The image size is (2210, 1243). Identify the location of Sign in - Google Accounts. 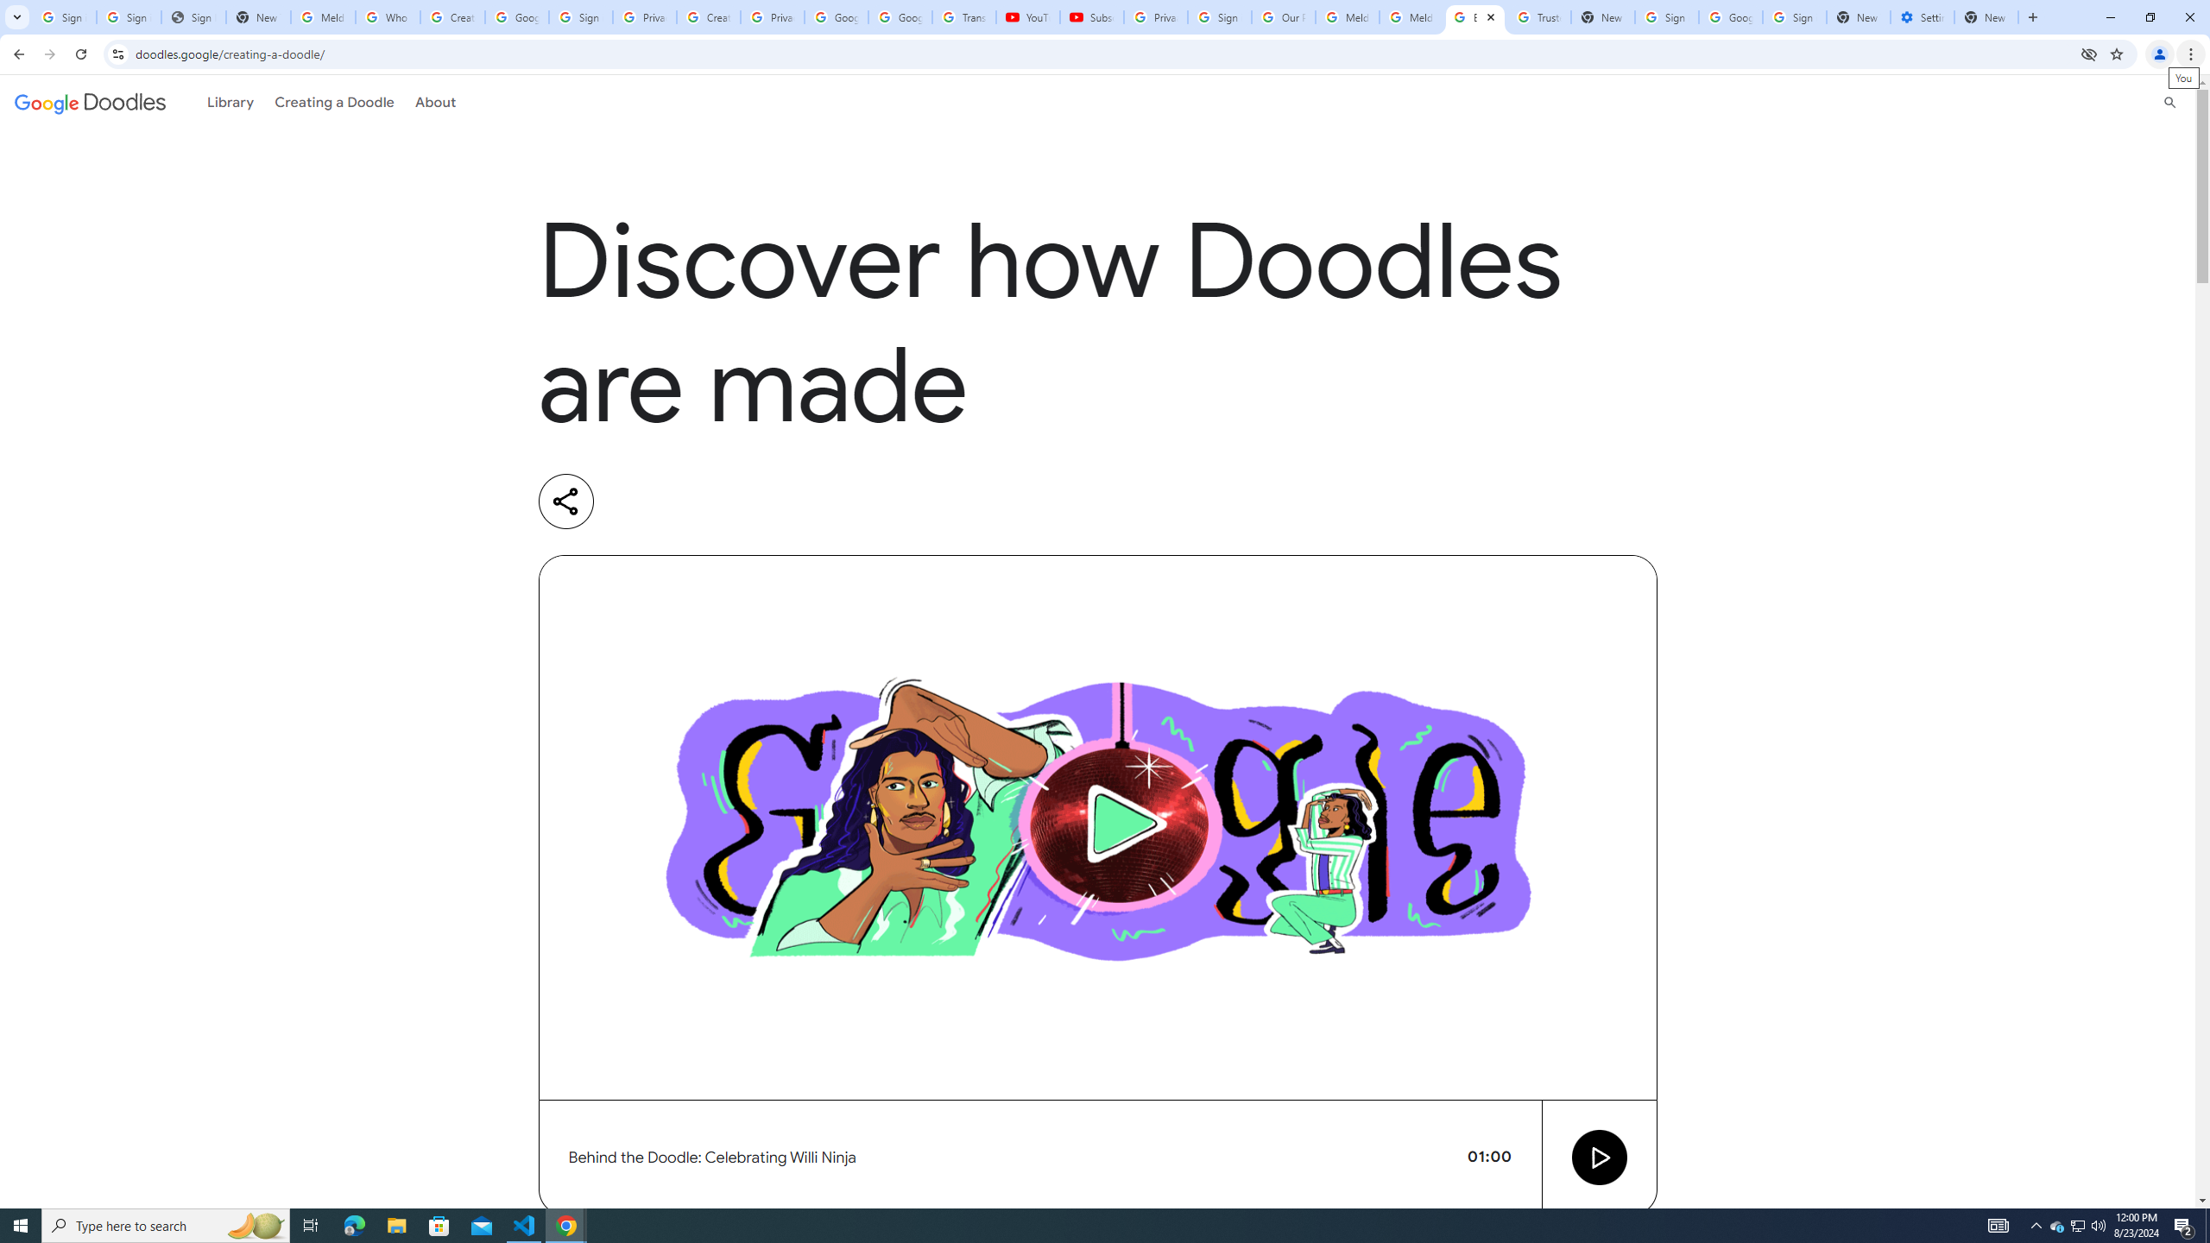
(129, 17).